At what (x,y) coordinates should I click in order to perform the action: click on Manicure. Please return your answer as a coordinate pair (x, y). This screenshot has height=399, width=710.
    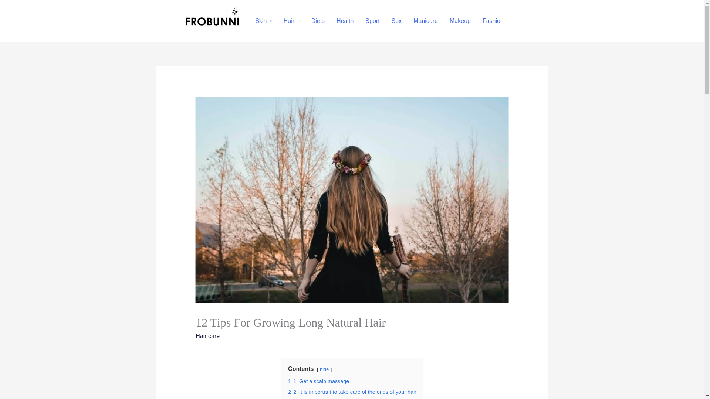
    Looking at the image, I should click on (426, 21).